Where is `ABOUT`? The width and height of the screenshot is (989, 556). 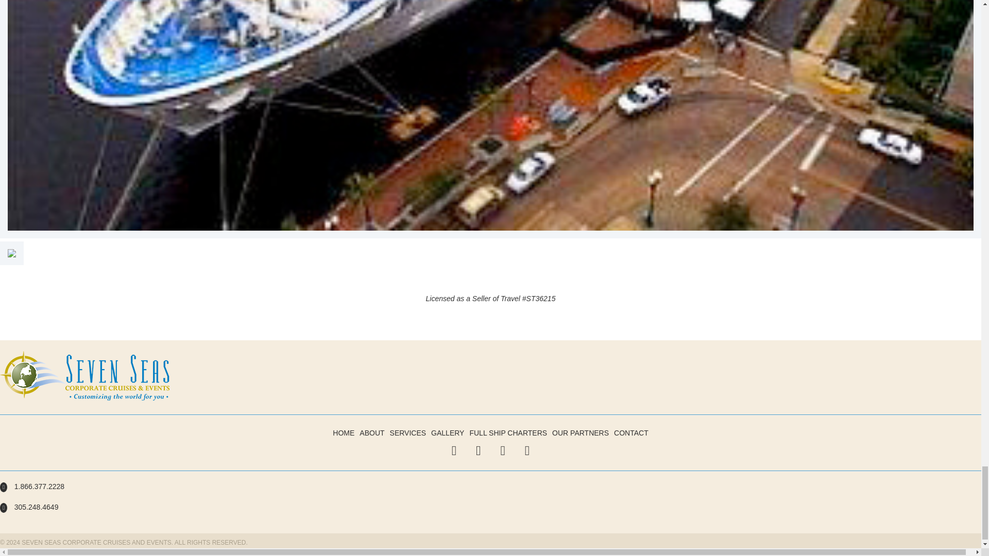
ABOUT is located at coordinates (372, 432).